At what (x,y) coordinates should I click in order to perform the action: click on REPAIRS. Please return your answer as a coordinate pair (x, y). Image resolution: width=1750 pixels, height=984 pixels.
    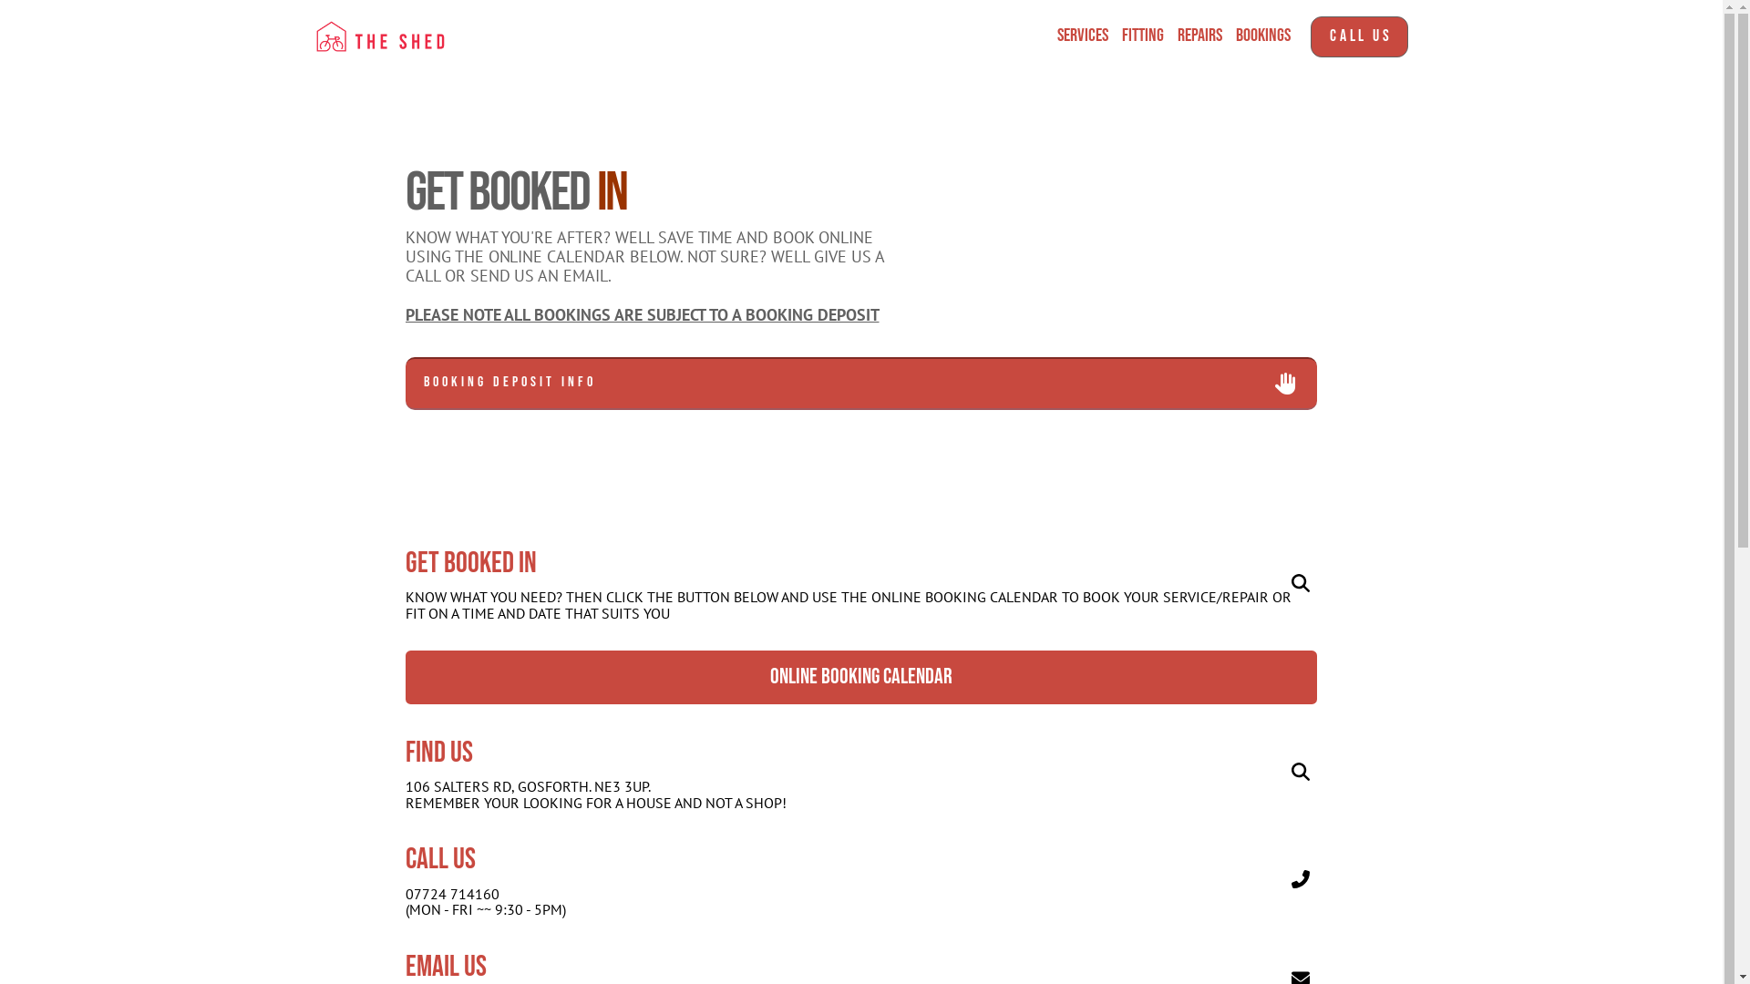
    Looking at the image, I should click on (1200, 36).